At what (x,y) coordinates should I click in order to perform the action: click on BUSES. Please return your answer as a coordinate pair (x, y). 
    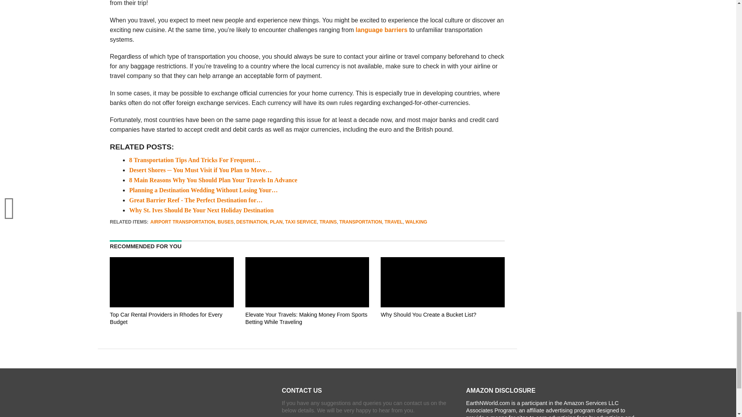
    Looking at the image, I should click on (225, 222).